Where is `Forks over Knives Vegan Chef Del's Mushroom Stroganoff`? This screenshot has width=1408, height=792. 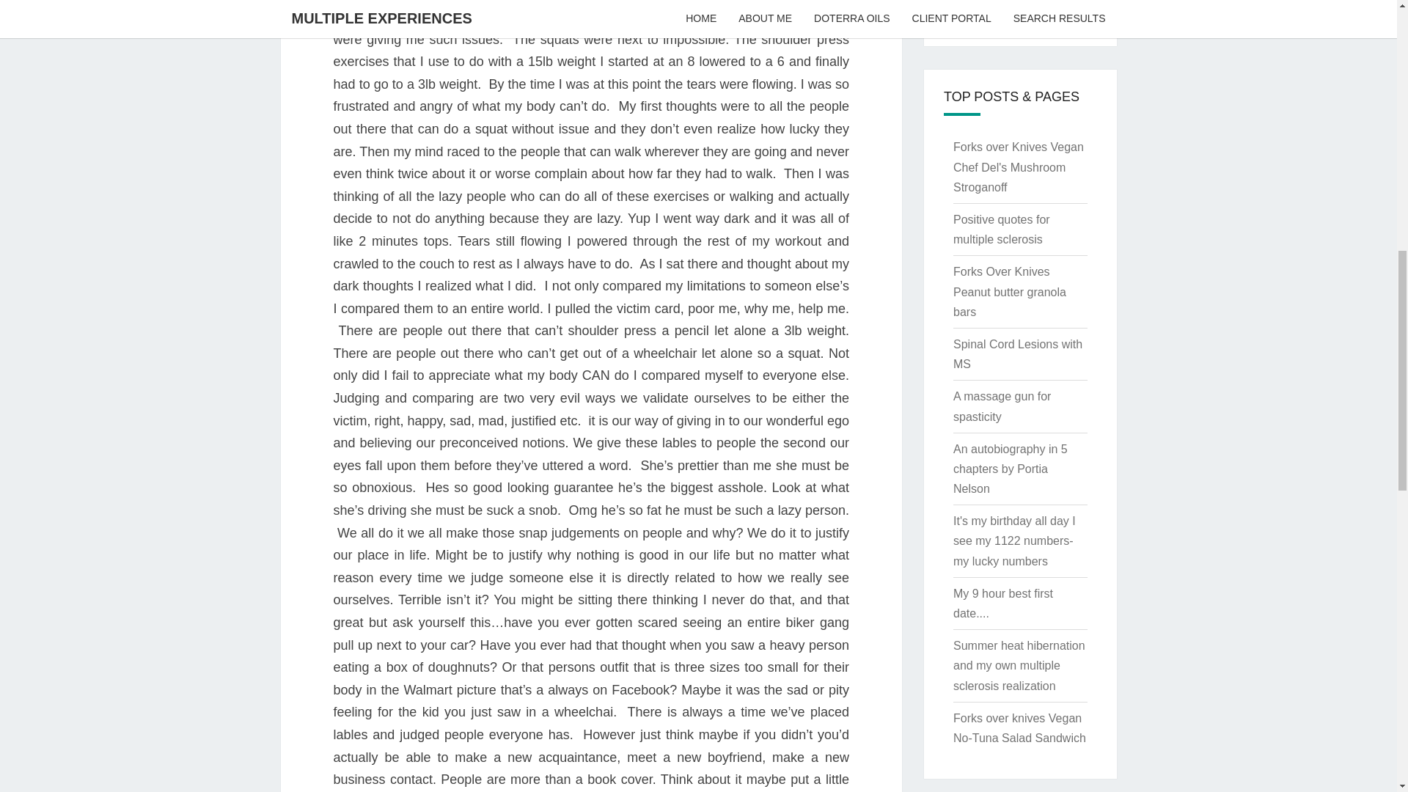 Forks over Knives Vegan Chef Del's Mushroom Stroganoff is located at coordinates (1018, 167).